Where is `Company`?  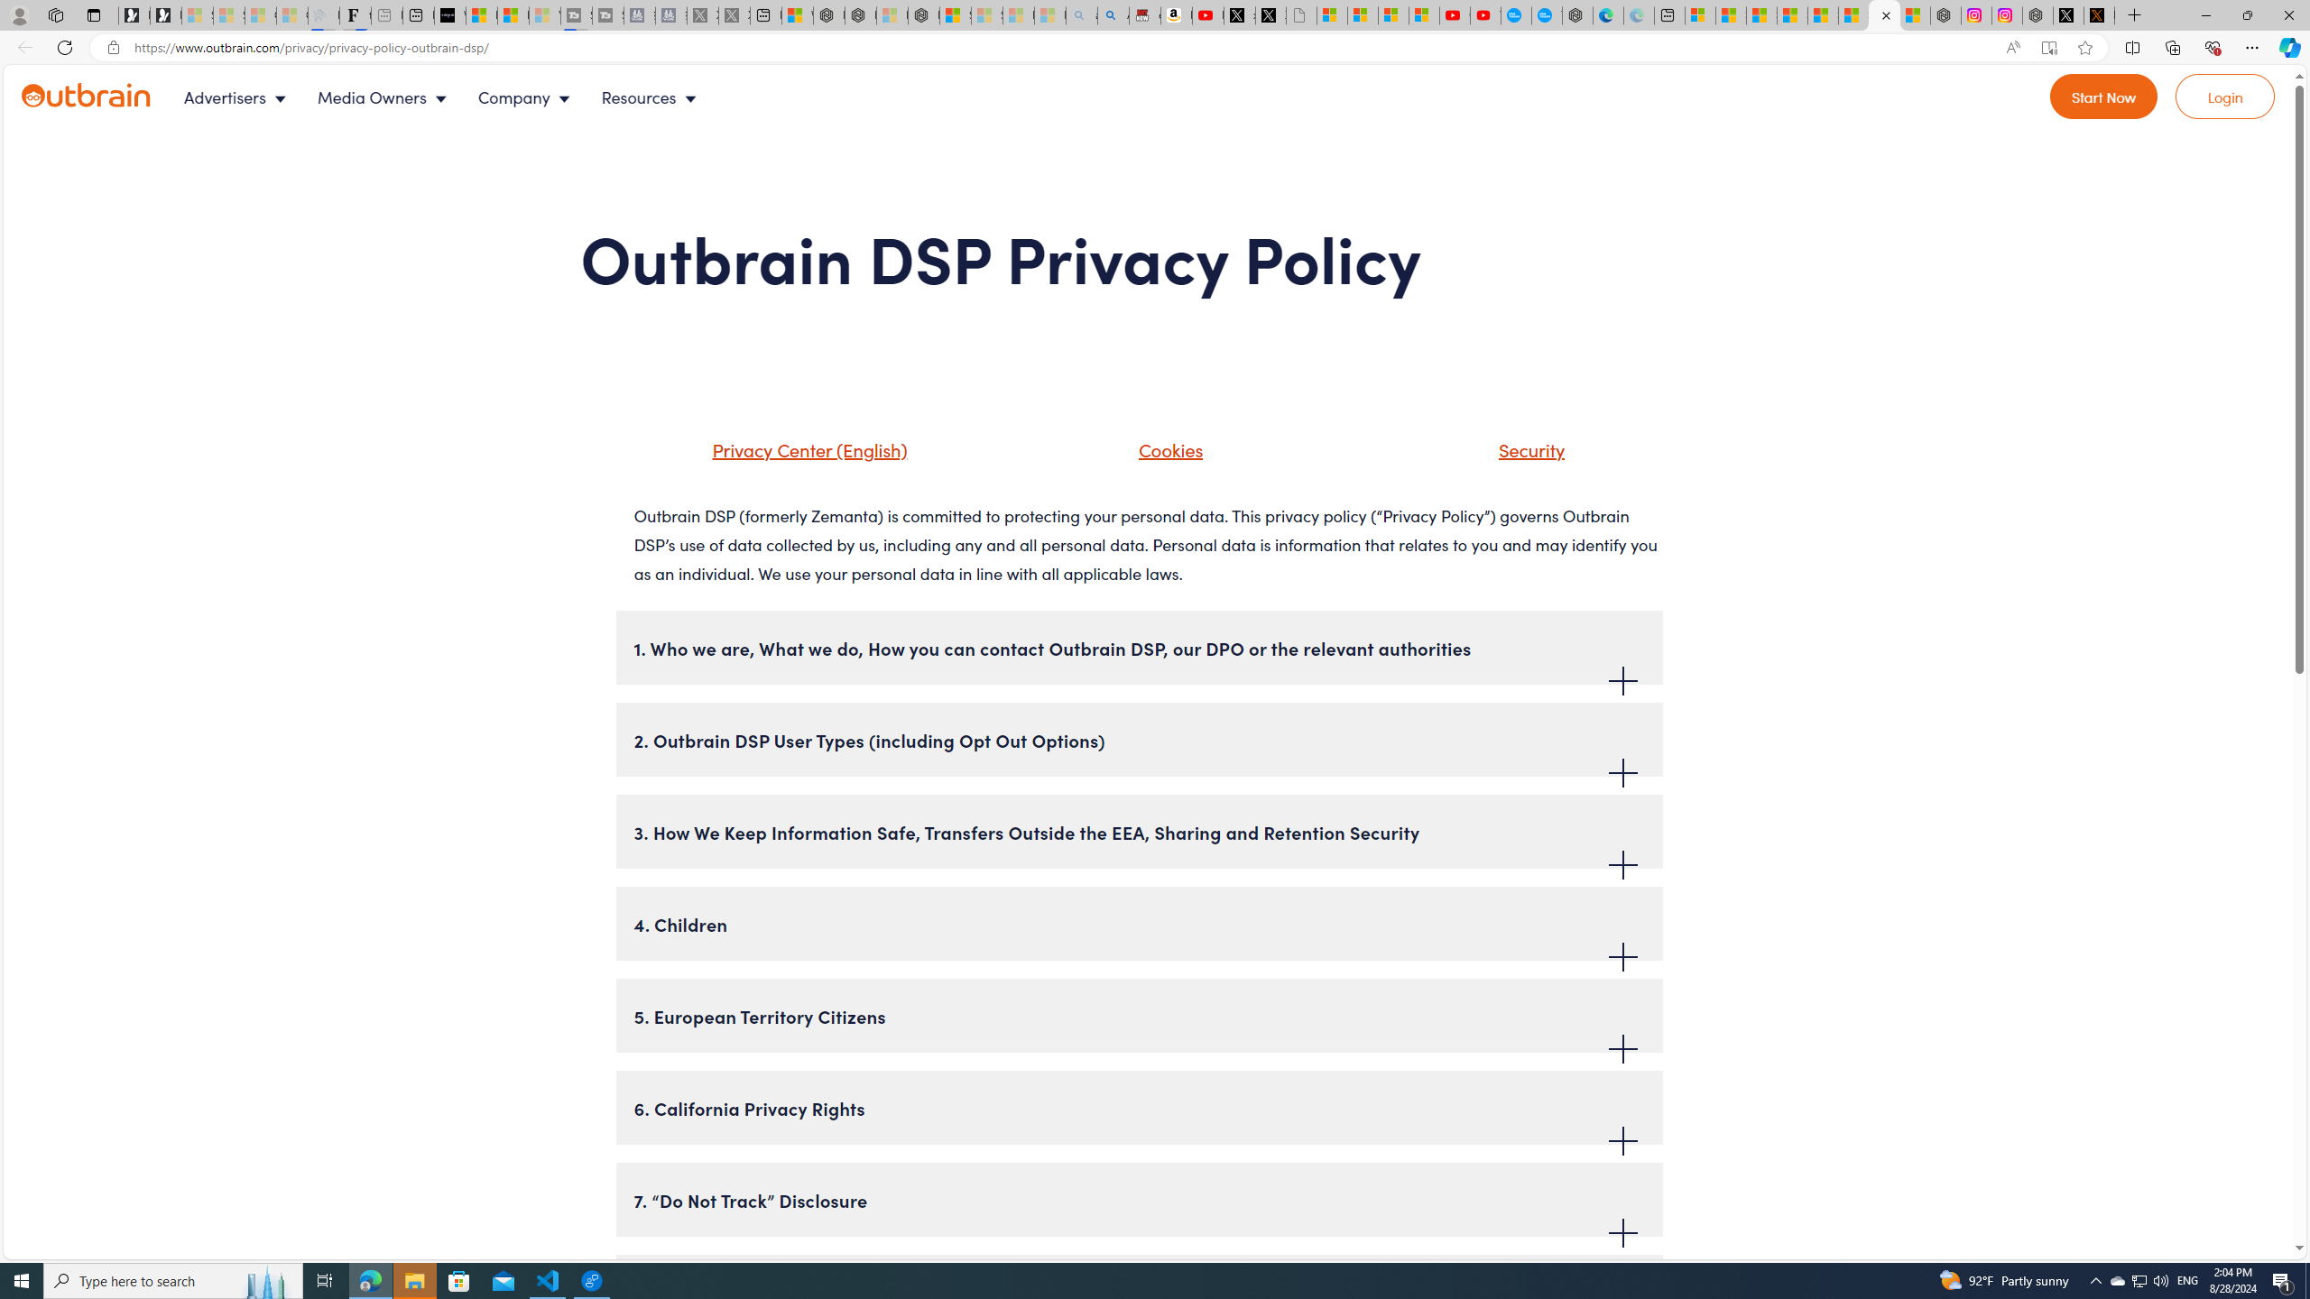
Company is located at coordinates (529, 97).